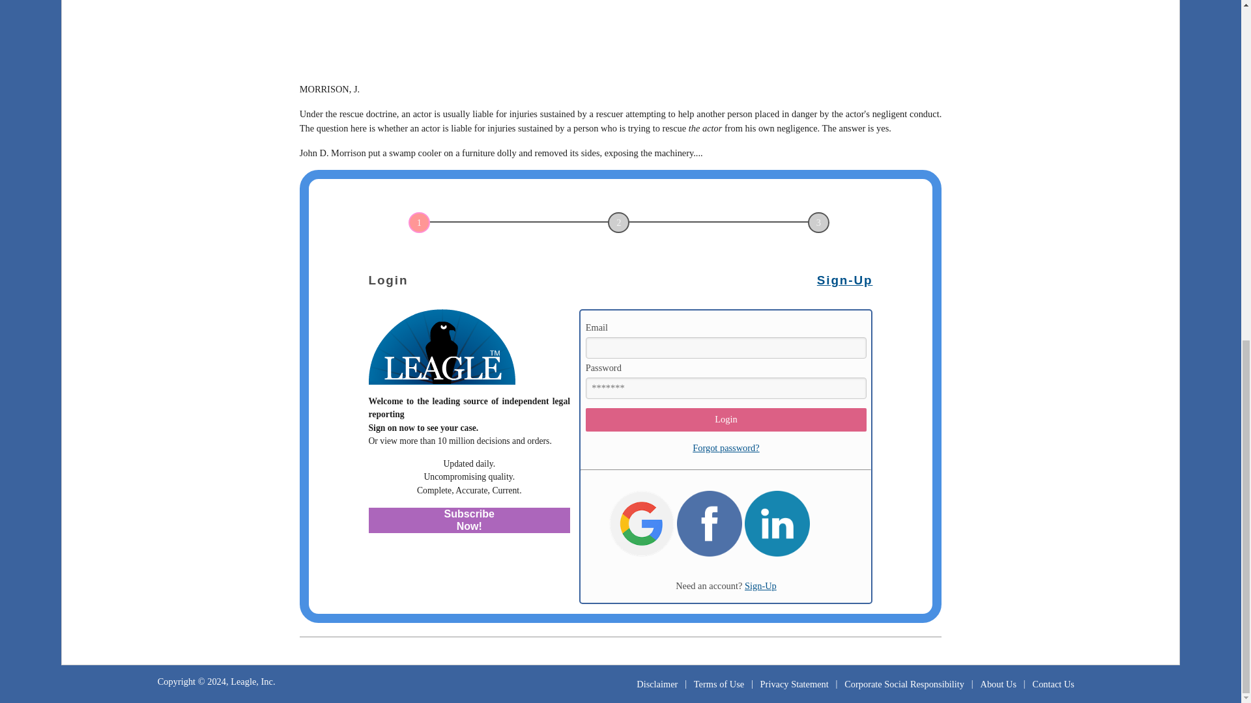  I want to click on Forgot password?, so click(726, 448).